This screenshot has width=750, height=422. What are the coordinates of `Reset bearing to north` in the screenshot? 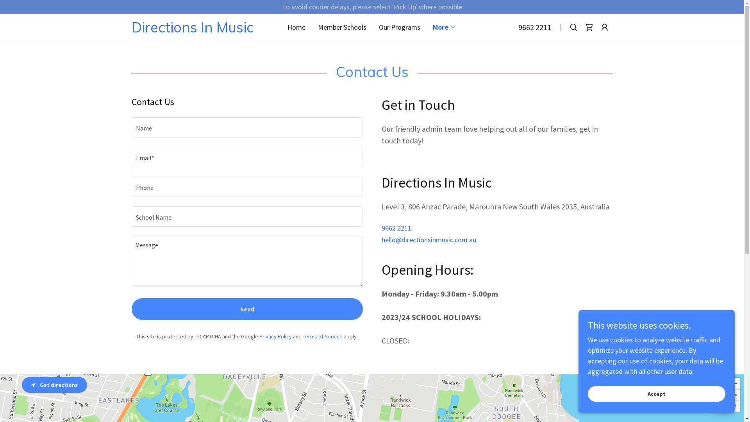 It's located at (734, 406).